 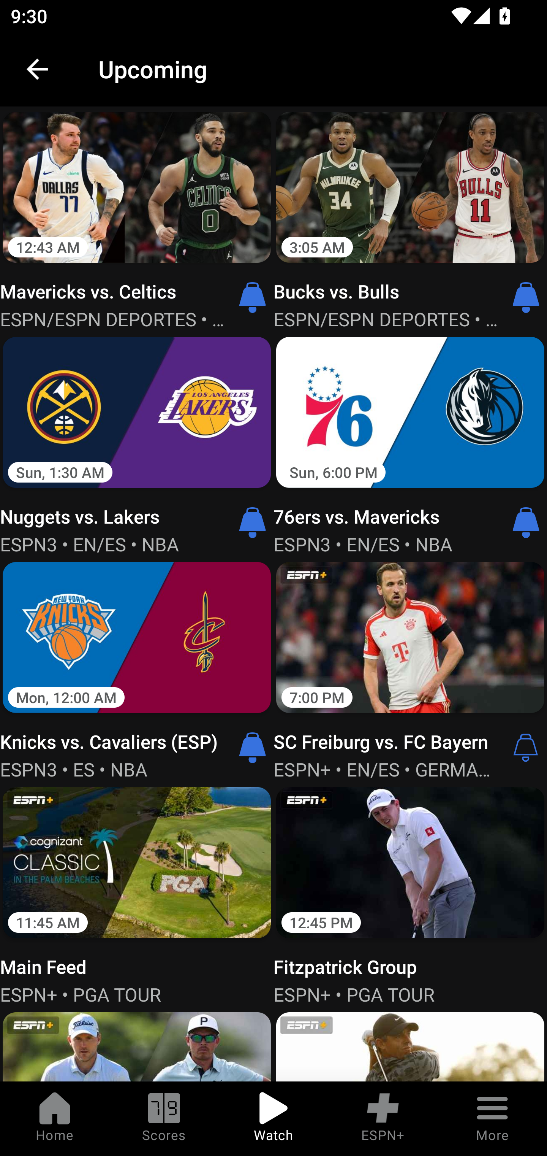 What do you see at coordinates (164, 1119) in the screenshot?
I see `Scores` at bounding box center [164, 1119].